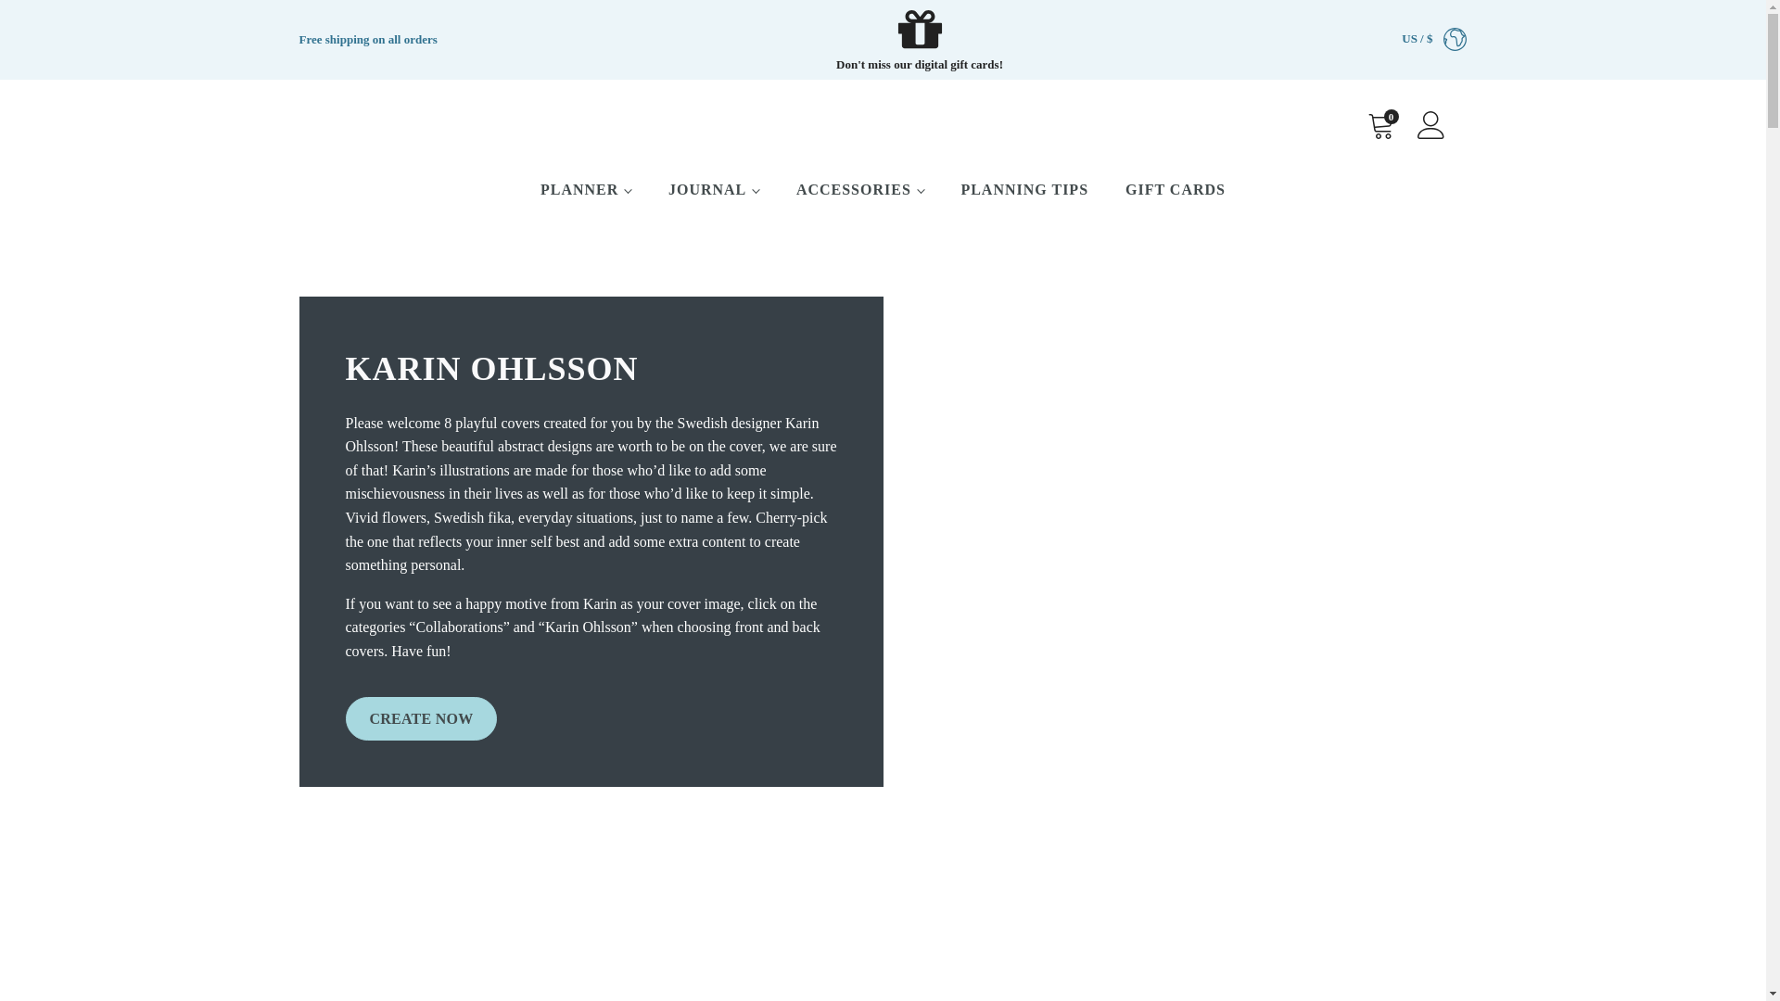 The width and height of the screenshot is (1780, 1001). What do you see at coordinates (920, 40) in the screenshot?
I see `Don't miss our digital gift cards!` at bounding box center [920, 40].